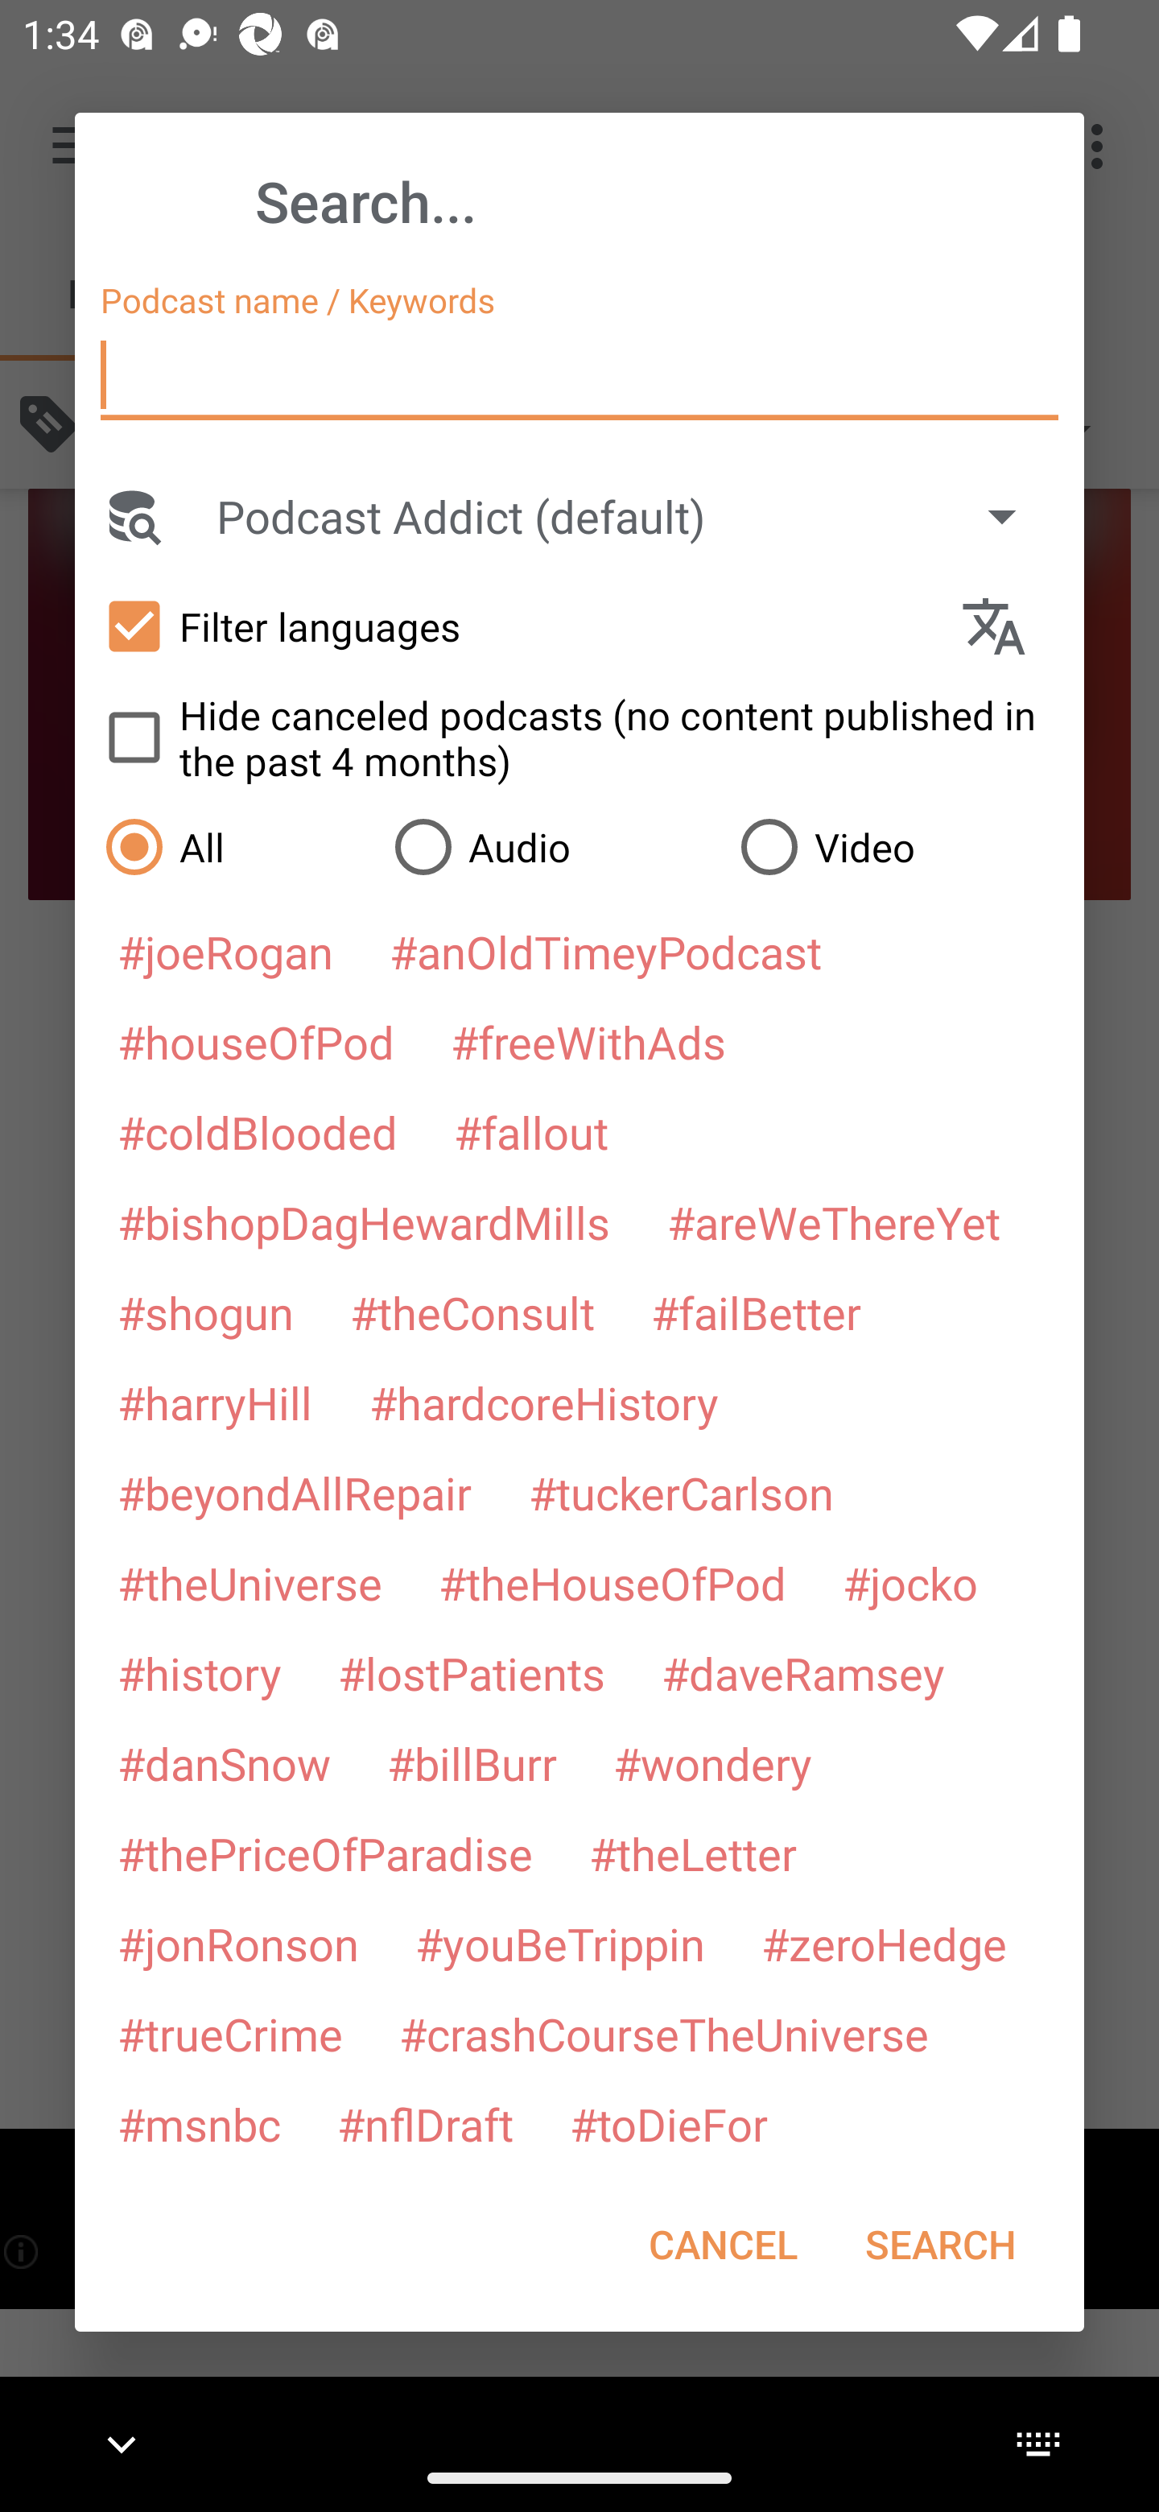 The height and width of the screenshot is (2512, 1159). Describe the element at coordinates (803, 1673) in the screenshot. I see `#daveRamsey` at that location.